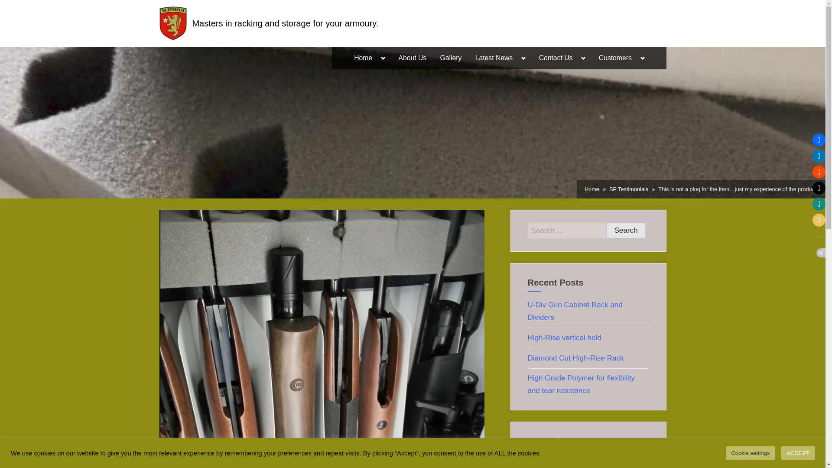 The height and width of the screenshot is (468, 832). What do you see at coordinates (451, 58) in the screenshot?
I see `Gallery` at bounding box center [451, 58].